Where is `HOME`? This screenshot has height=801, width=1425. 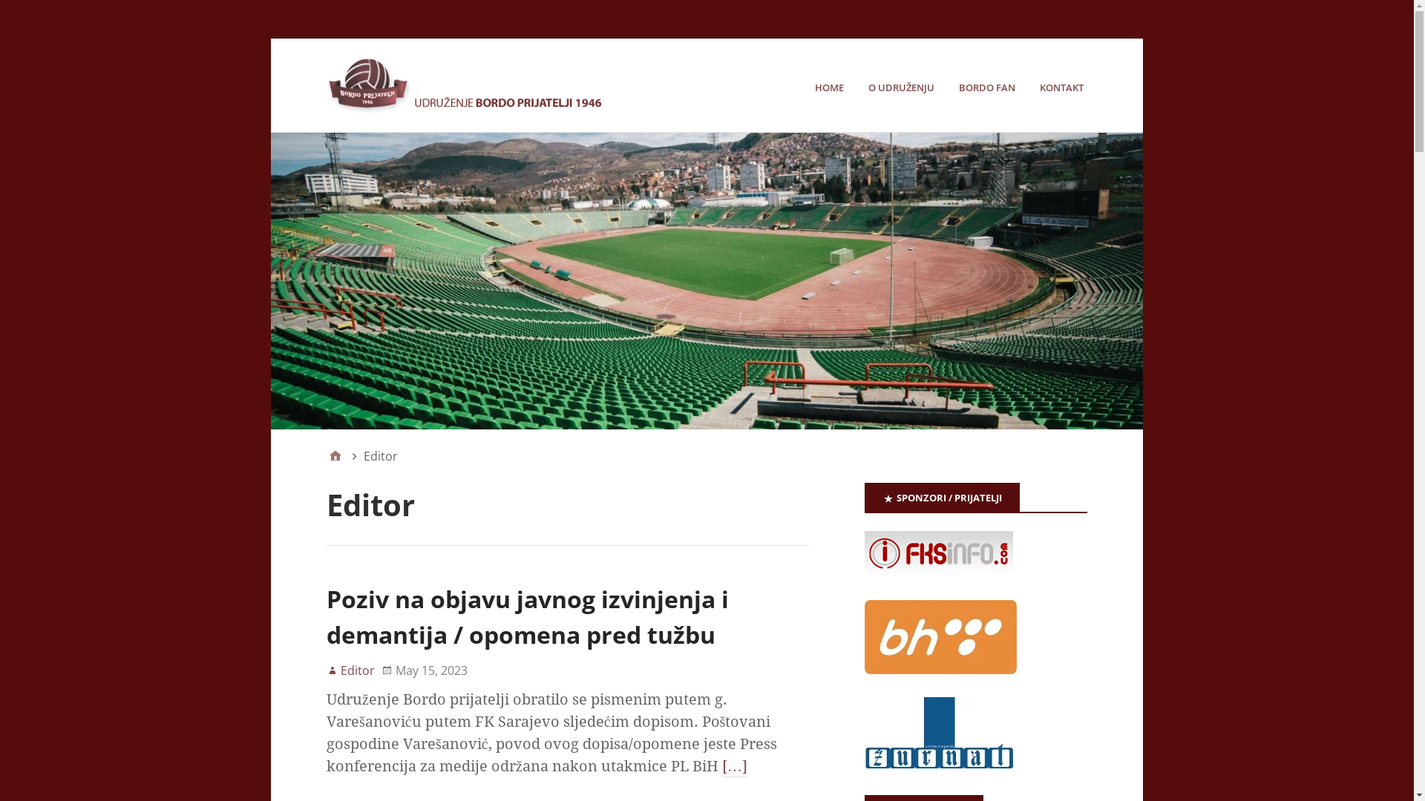 HOME is located at coordinates (831, 88).